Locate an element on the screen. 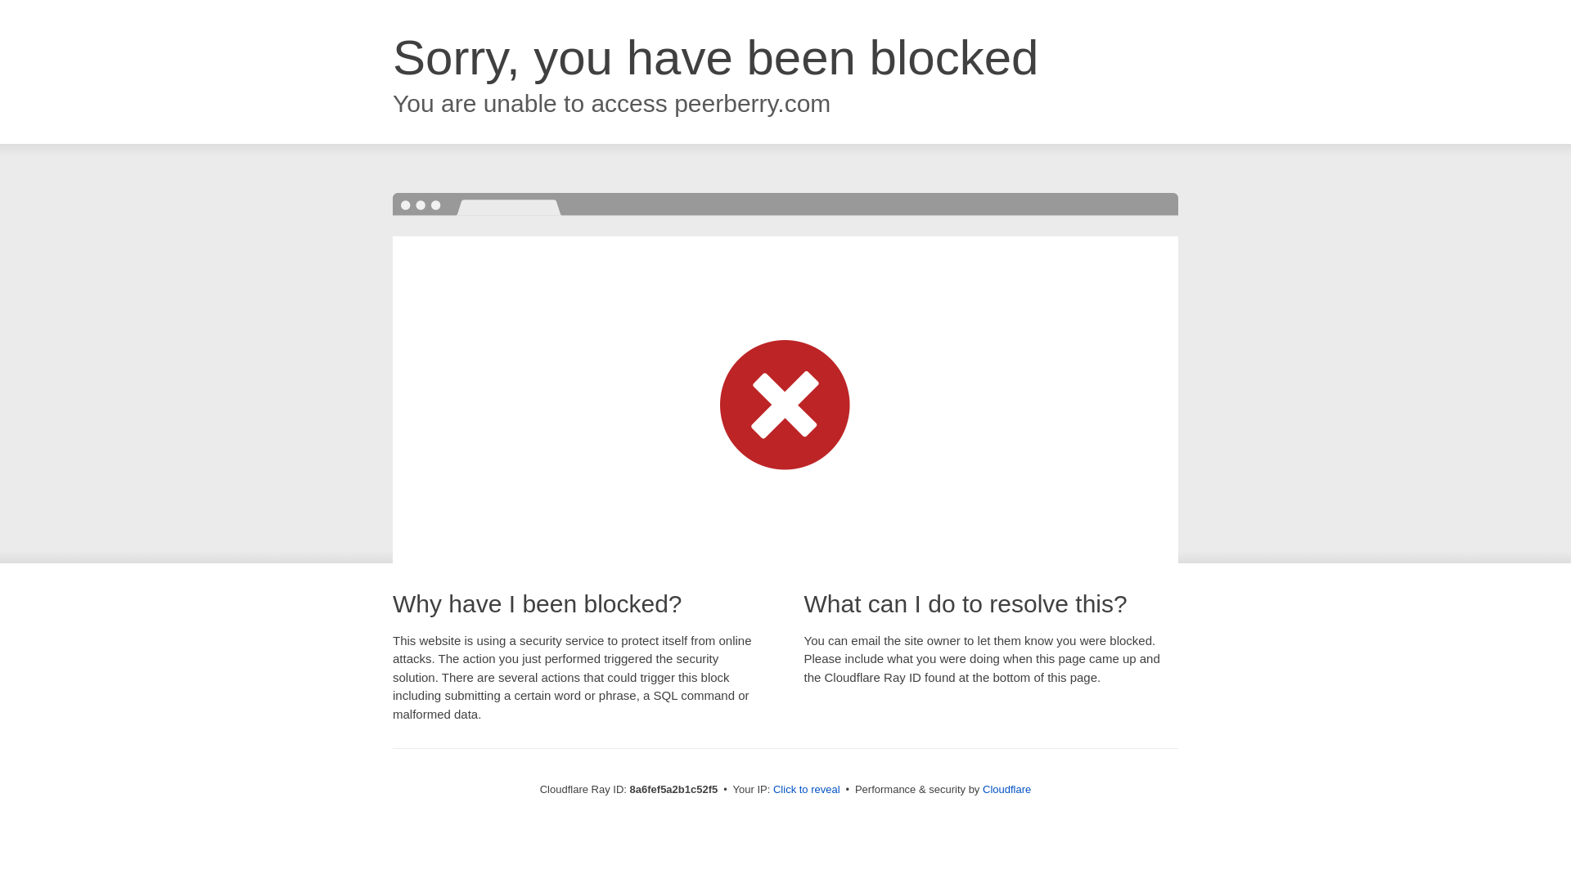 This screenshot has width=1571, height=883. Click to reveal is located at coordinates (807, 790).